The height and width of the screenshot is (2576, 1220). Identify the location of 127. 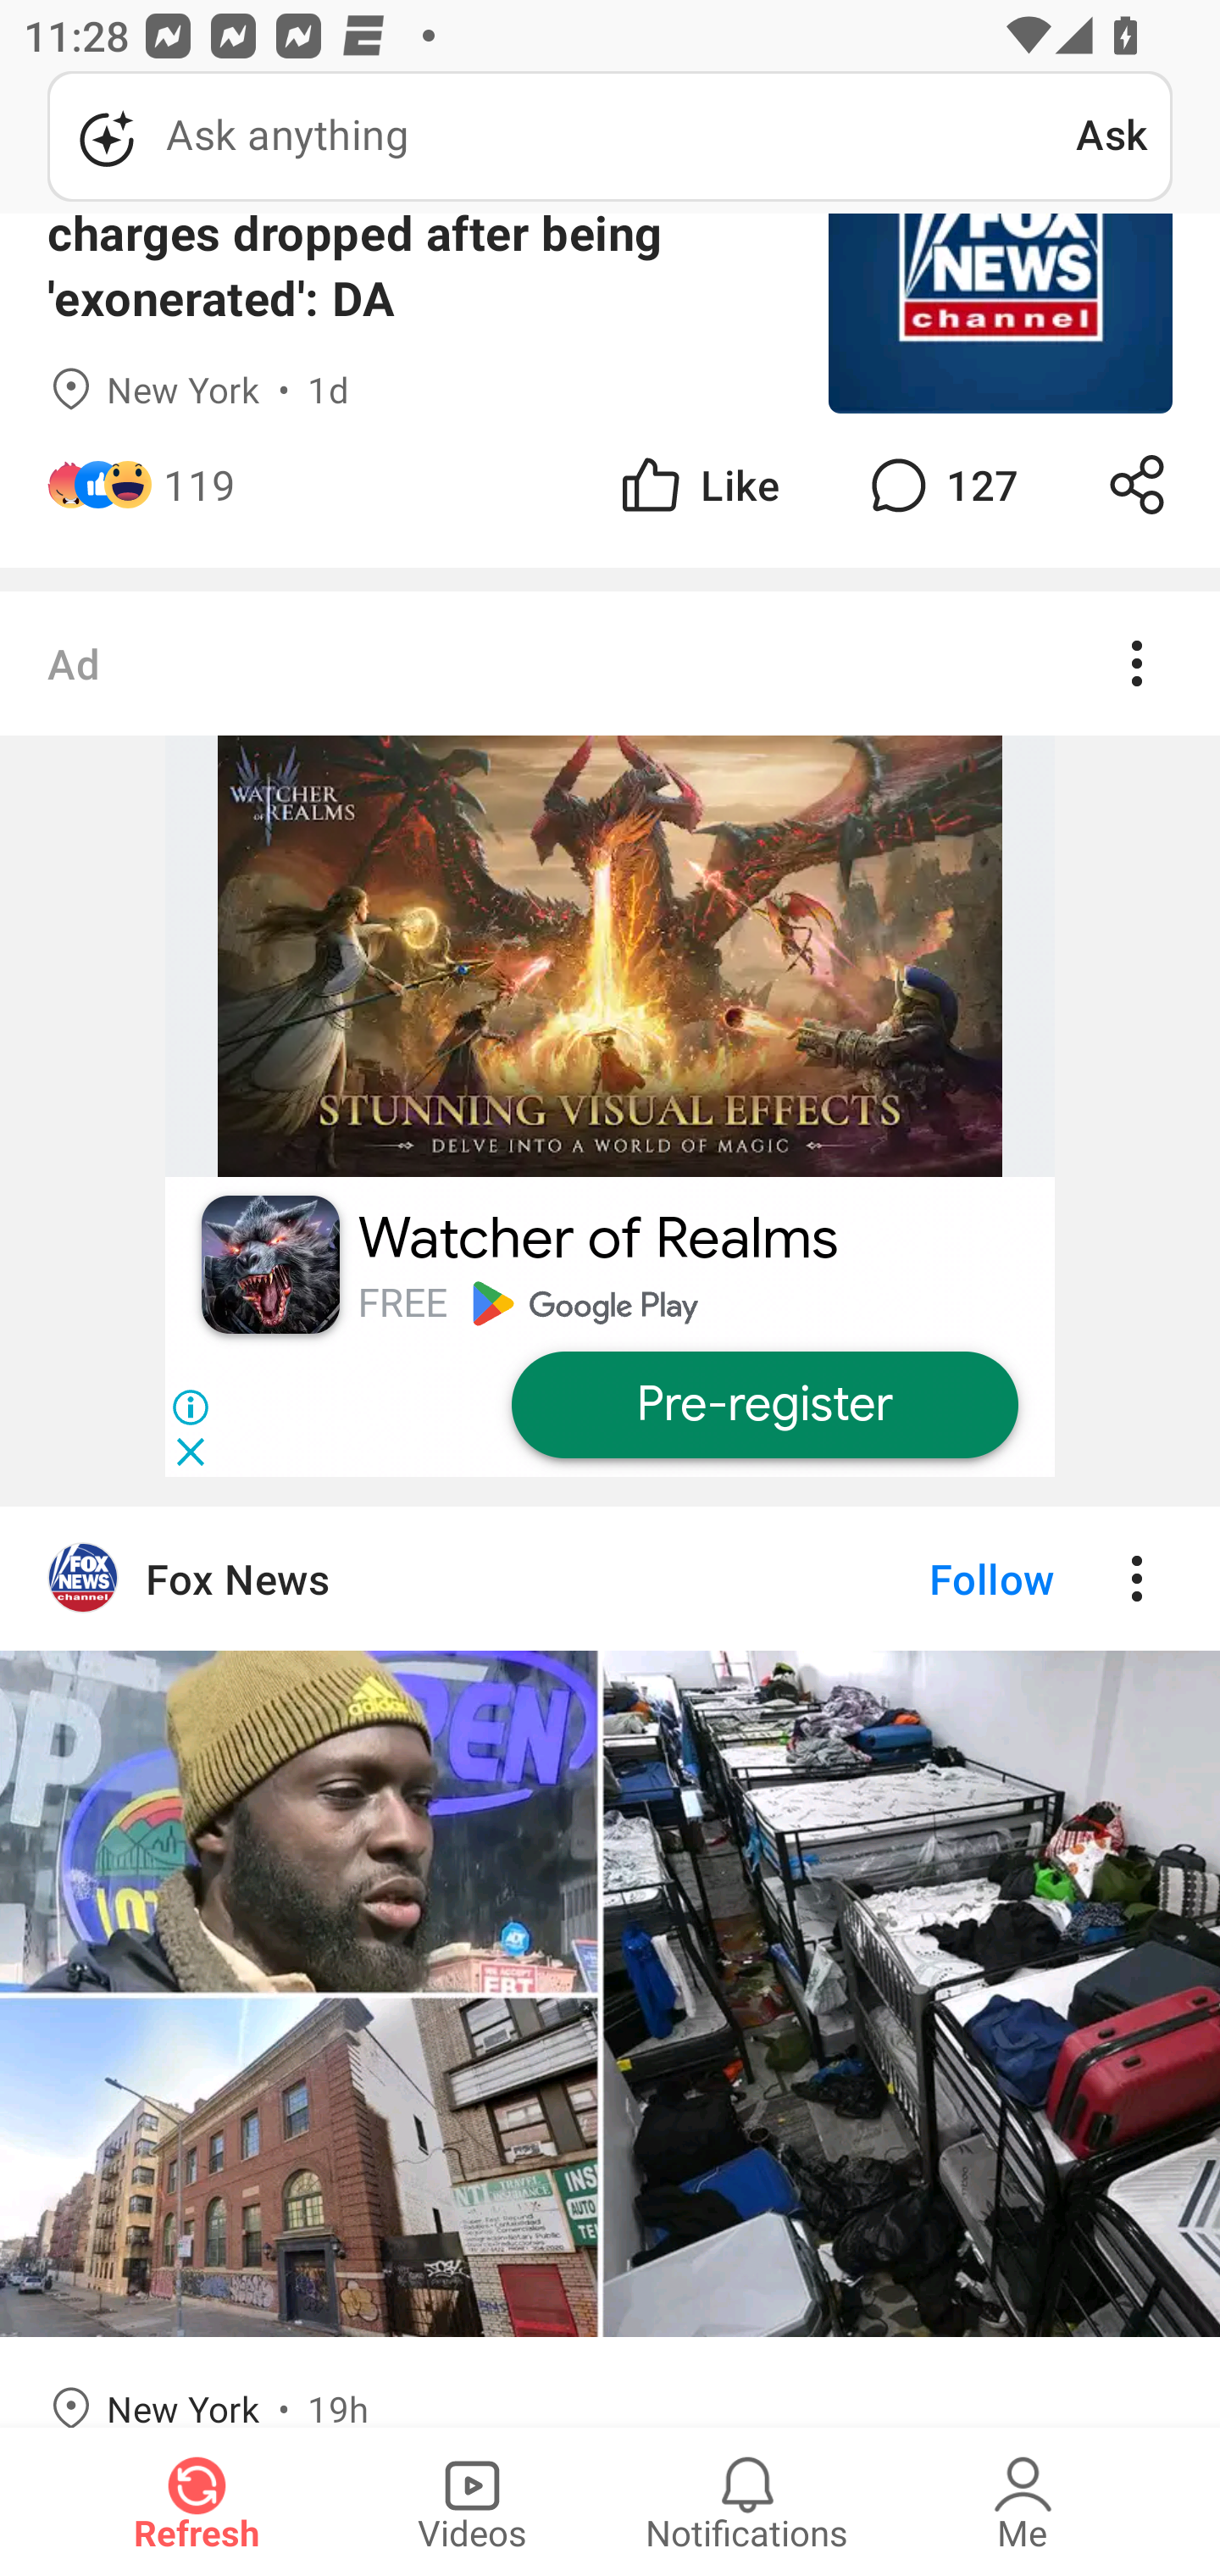
(940, 485).